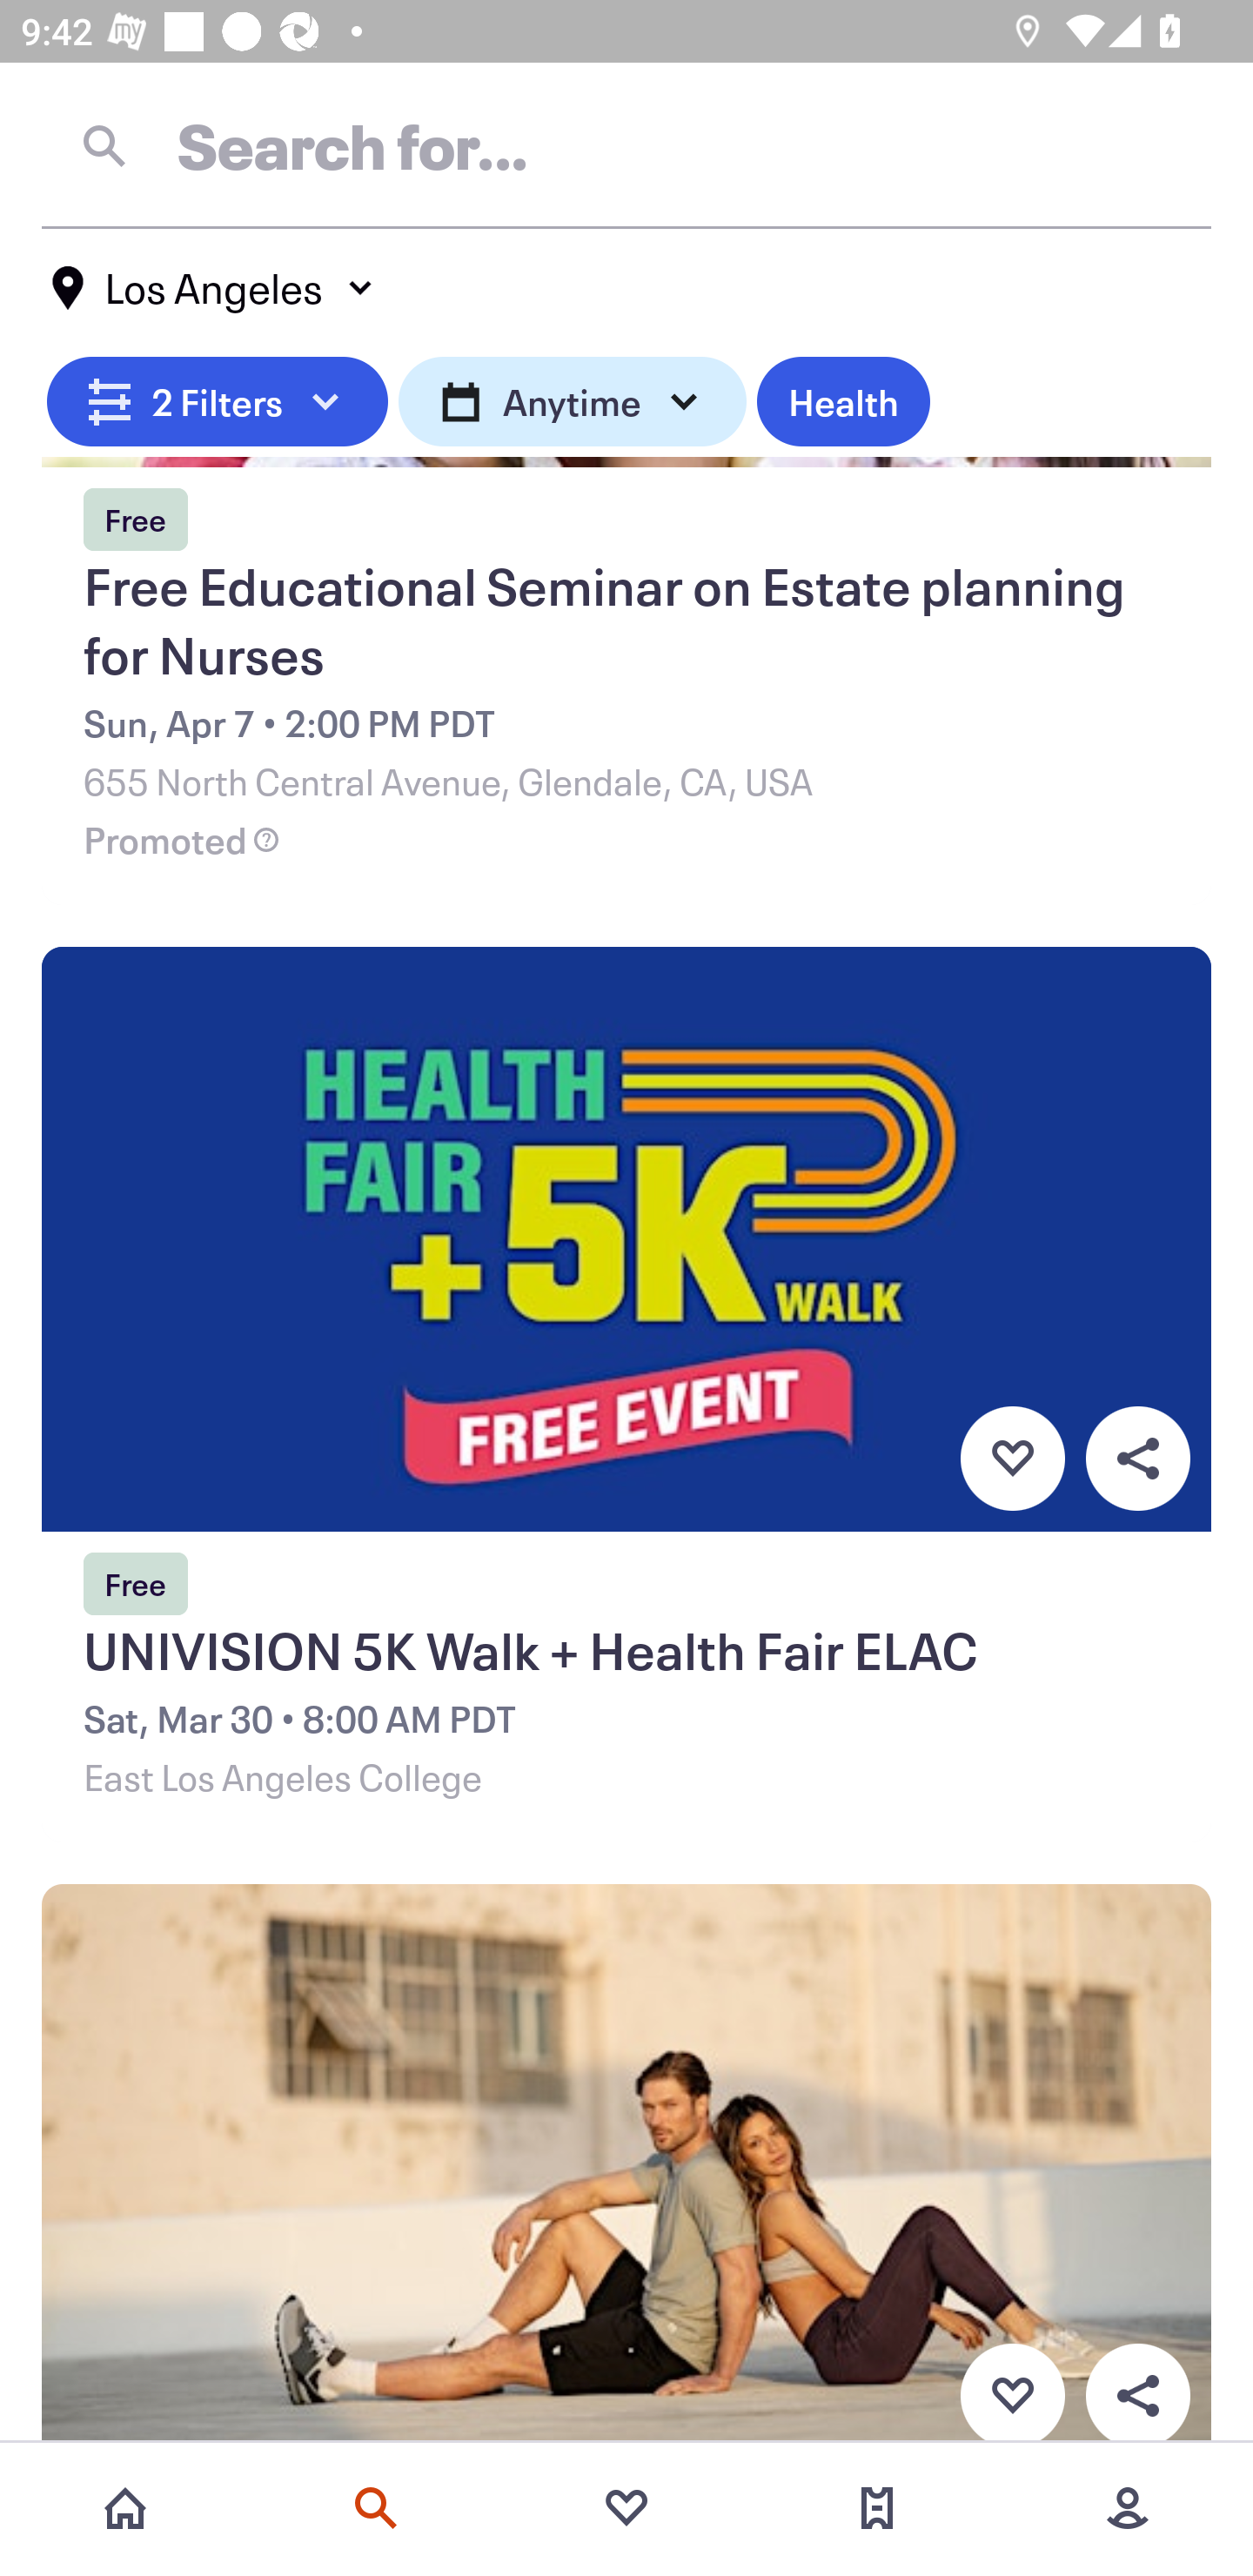 The height and width of the screenshot is (2576, 1253). Describe the element at coordinates (376, 2508) in the screenshot. I see `Search events` at that location.